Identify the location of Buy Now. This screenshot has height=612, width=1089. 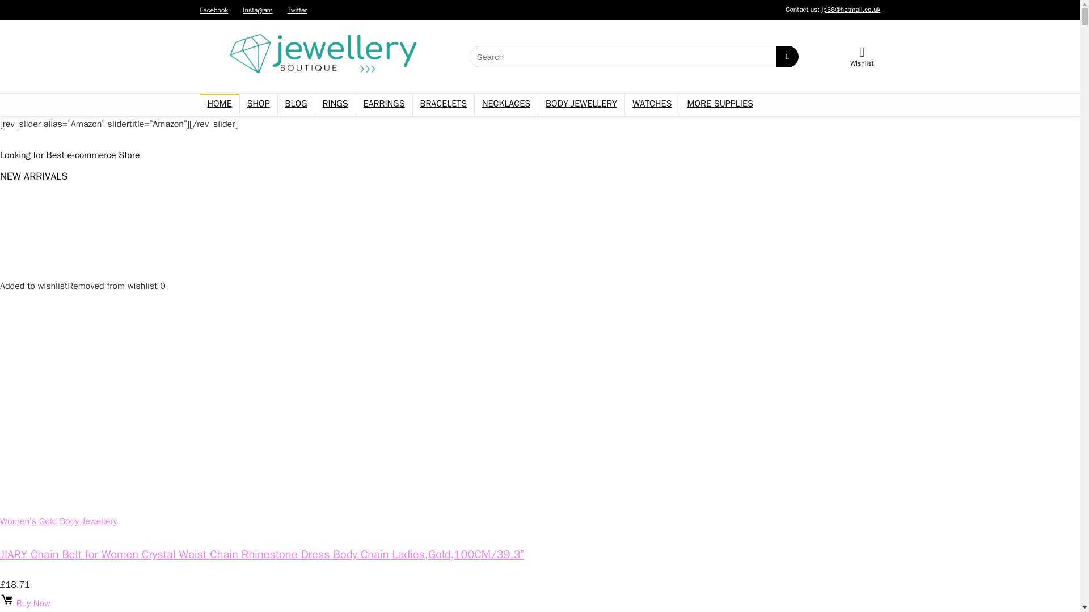
(25, 603).